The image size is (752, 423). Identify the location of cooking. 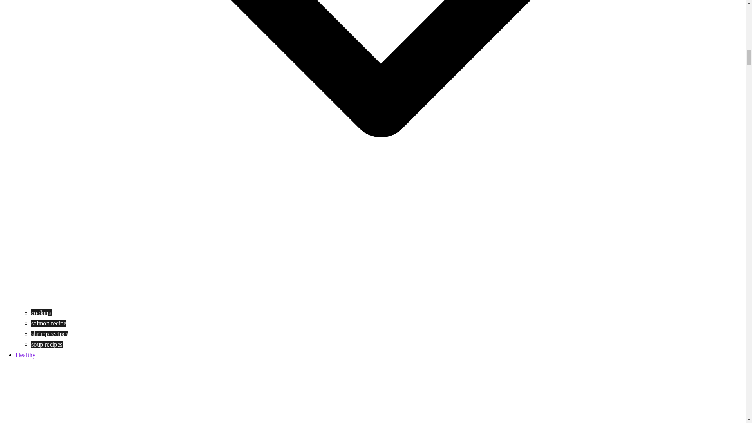
(42, 313).